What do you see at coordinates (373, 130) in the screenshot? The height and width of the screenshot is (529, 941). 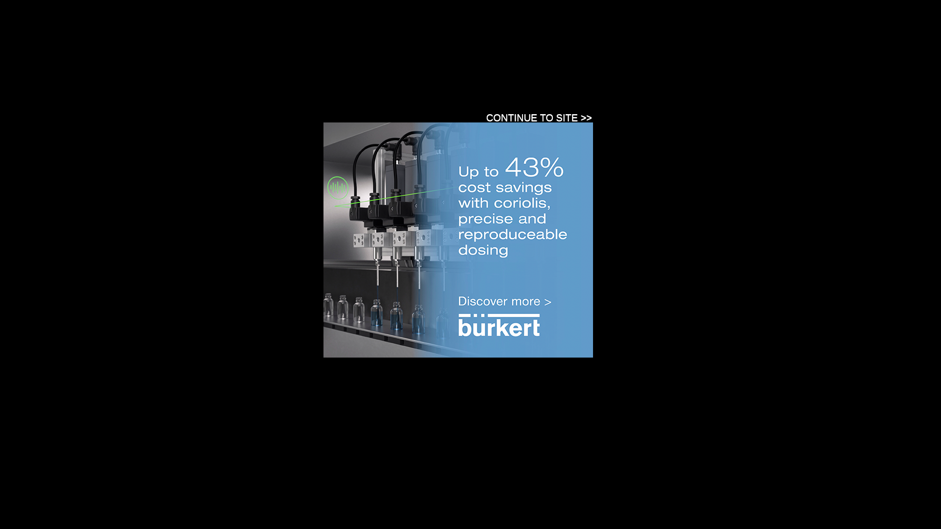 I see `Directory` at bounding box center [373, 130].